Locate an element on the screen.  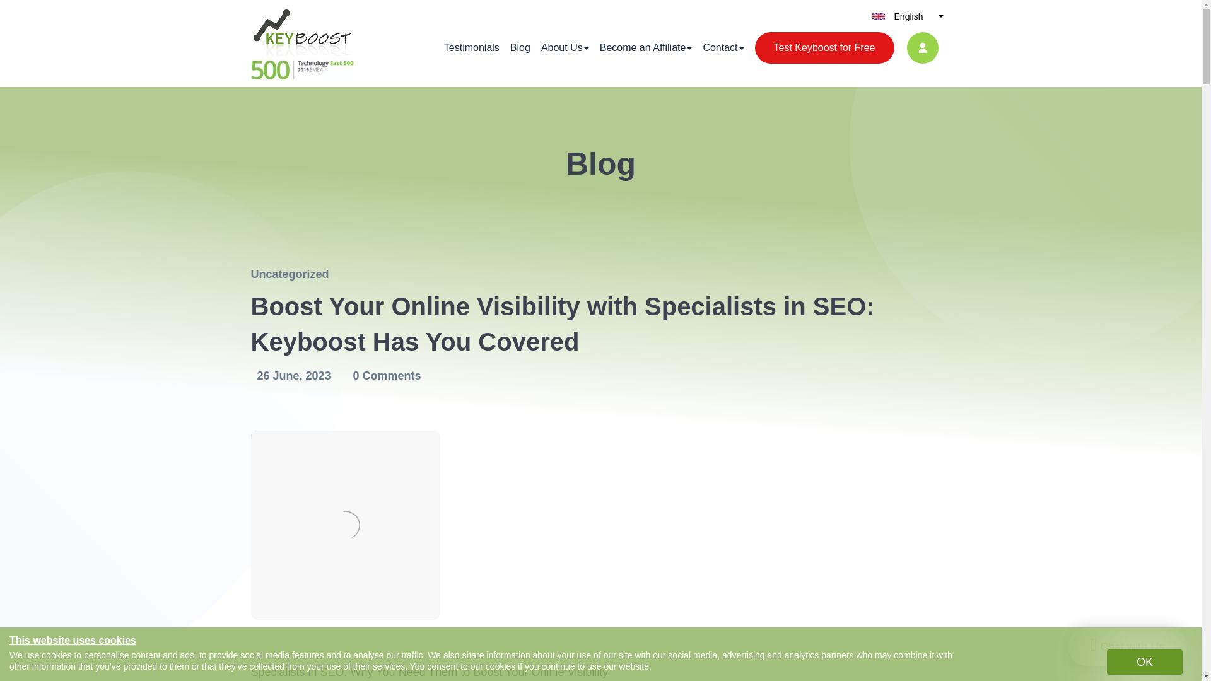
0 Comments is located at coordinates (383, 376).